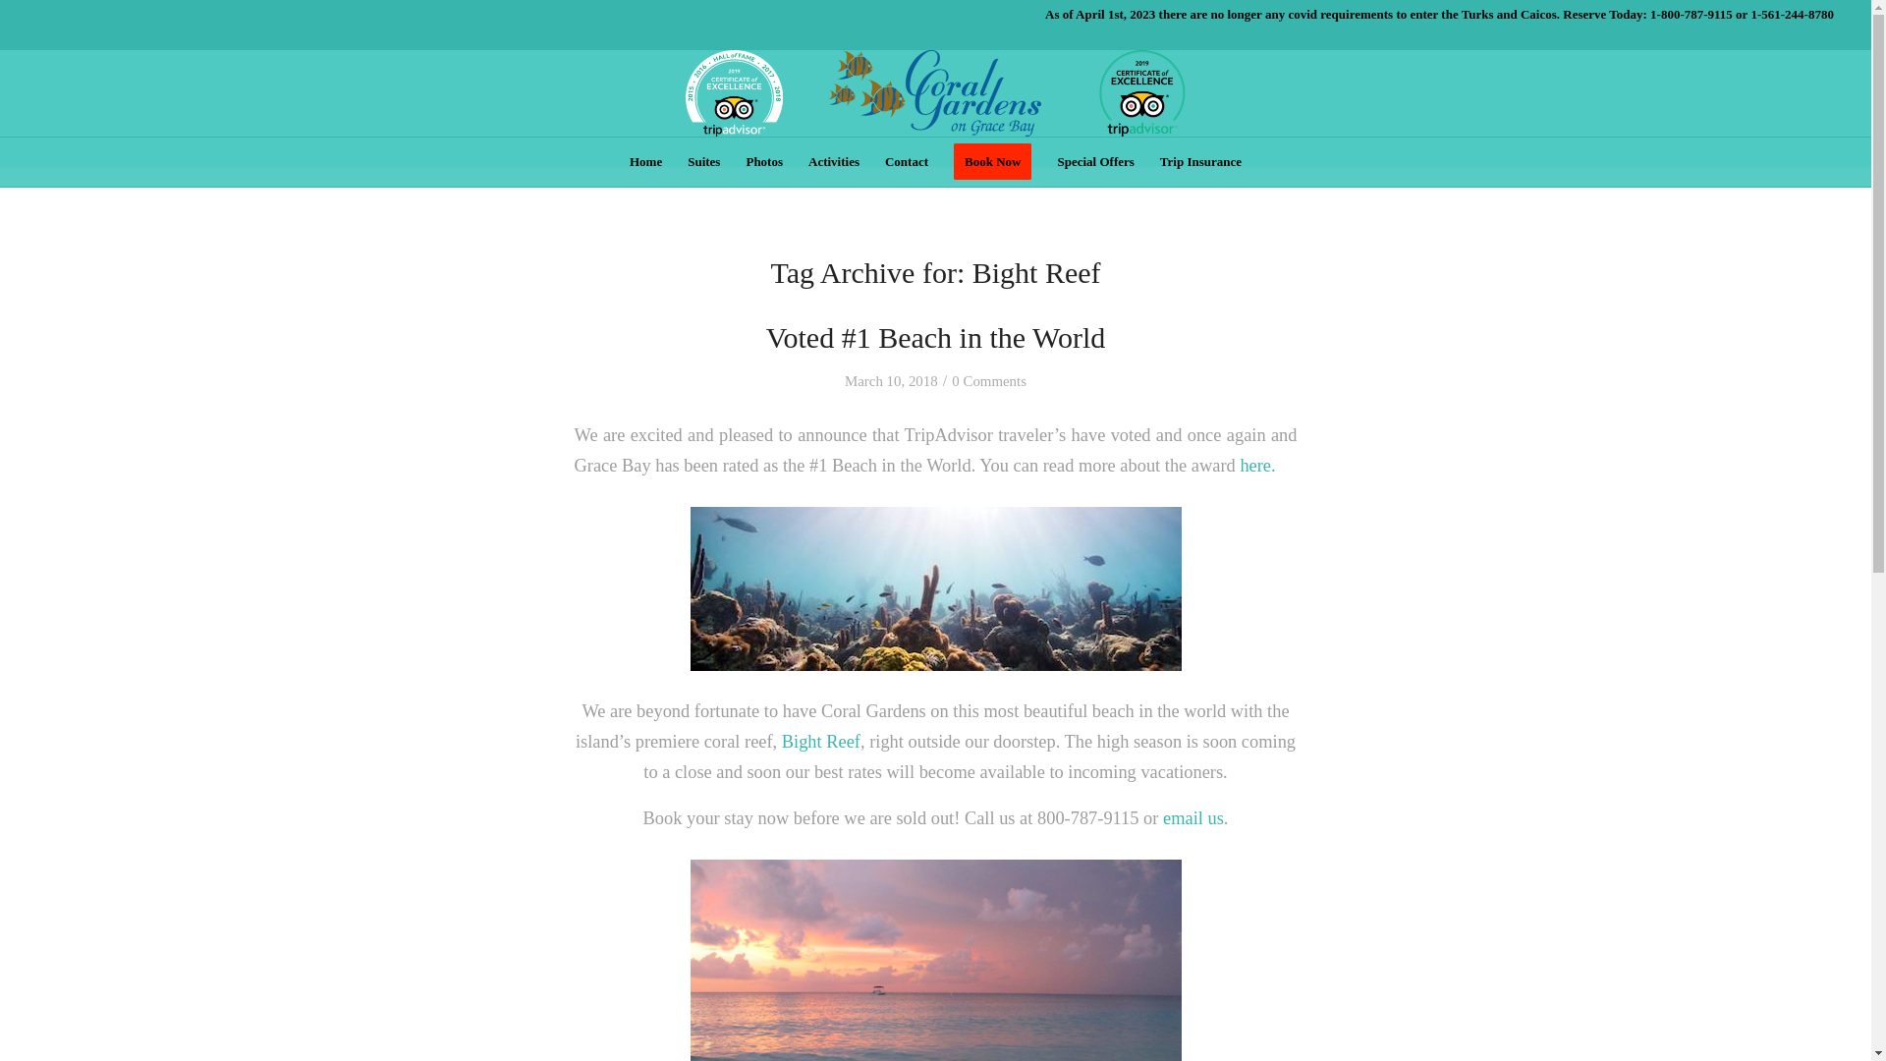 The height and width of the screenshot is (1061, 1886). What do you see at coordinates (1095, 162) in the screenshot?
I see `Special Offers` at bounding box center [1095, 162].